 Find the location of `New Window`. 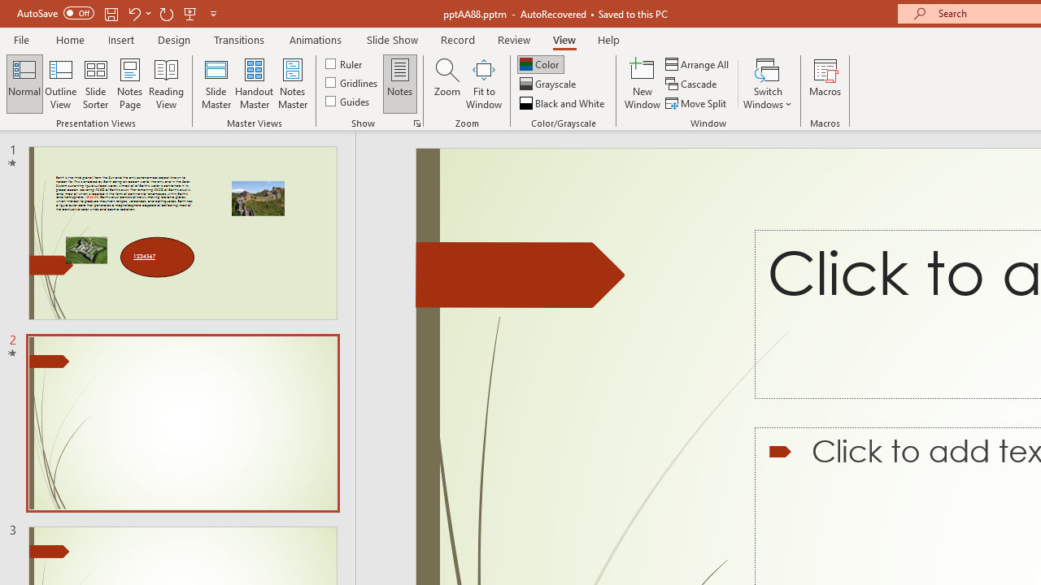

New Window is located at coordinates (642, 83).